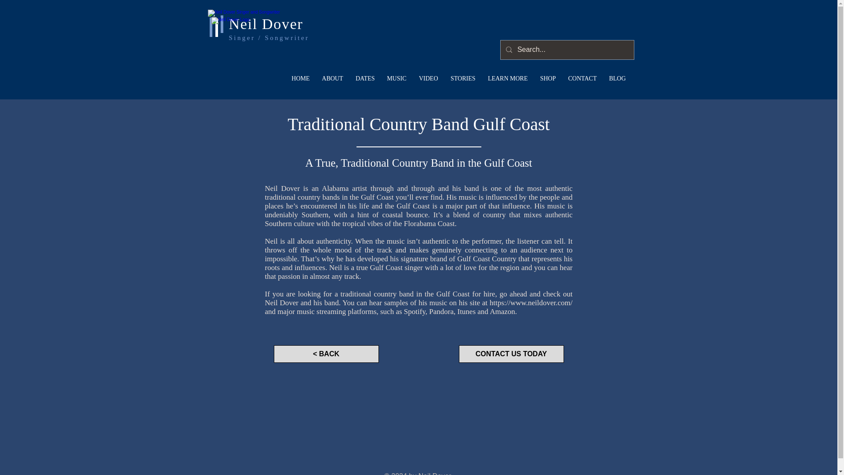  I want to click on ABOUT, so click(332, 79).